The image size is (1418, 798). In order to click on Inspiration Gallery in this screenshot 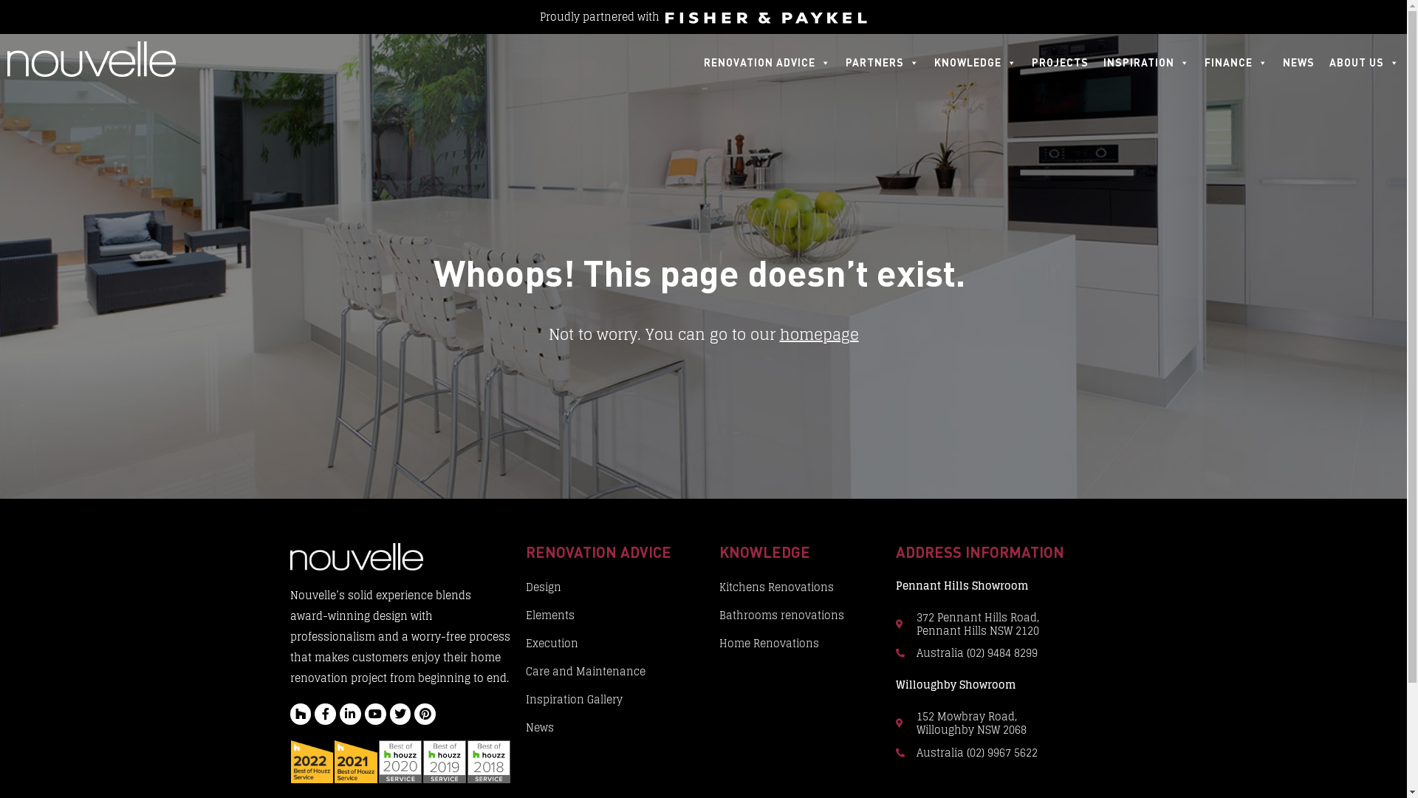, I will do `click(615, 700)`.